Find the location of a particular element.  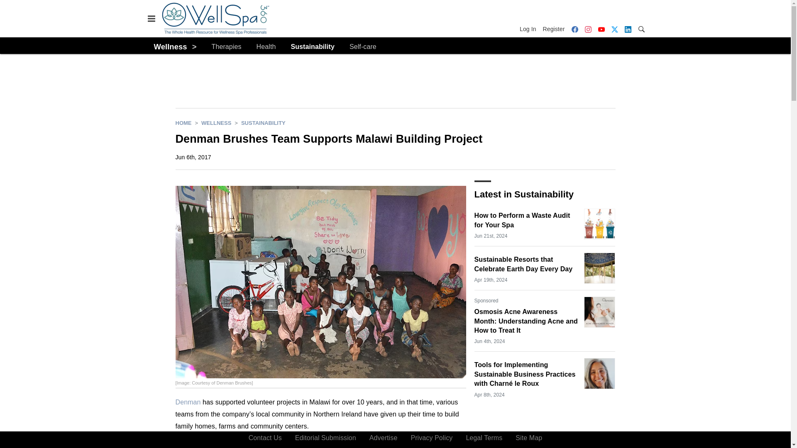

Therapies is located at coordinates (227, 47).